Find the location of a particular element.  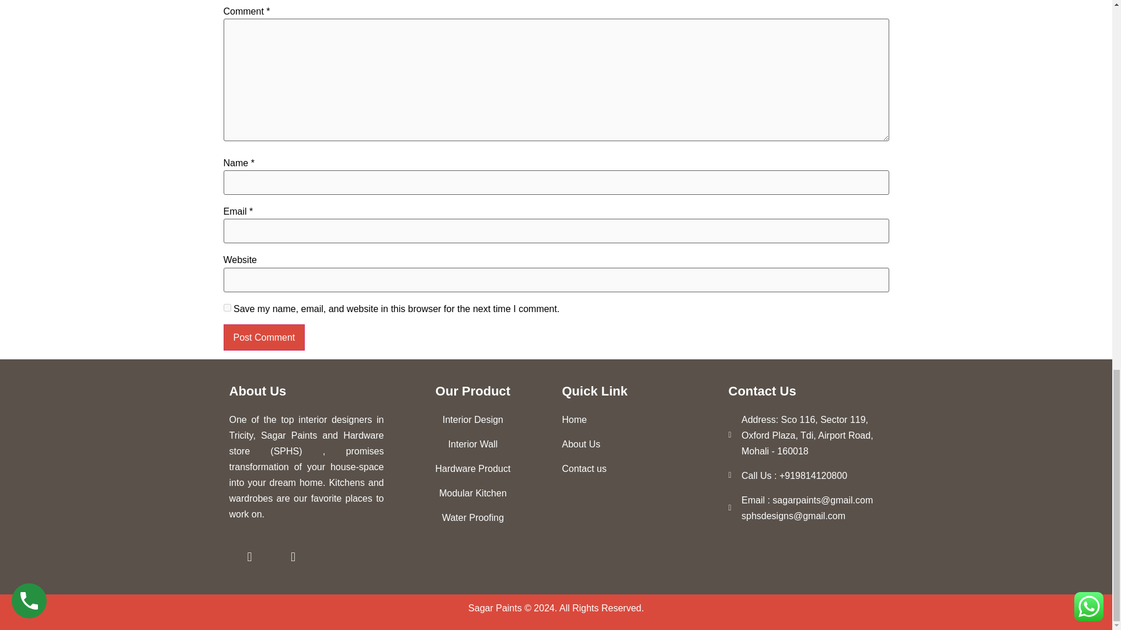

Interior Design is located at coordinates (473, 420).